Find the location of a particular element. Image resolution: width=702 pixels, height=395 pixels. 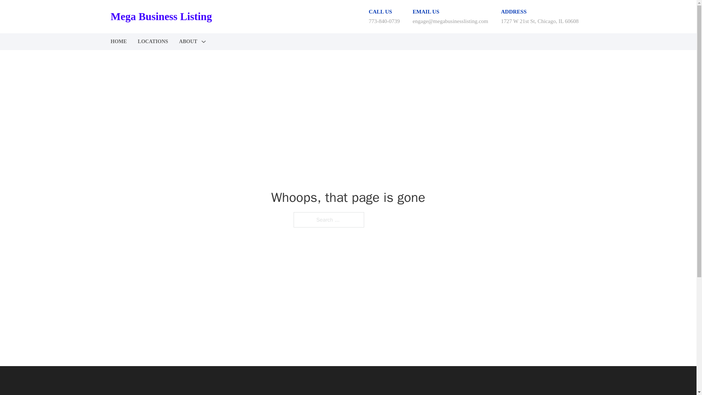

773-840-0739 is located at coordinates (385, 21).